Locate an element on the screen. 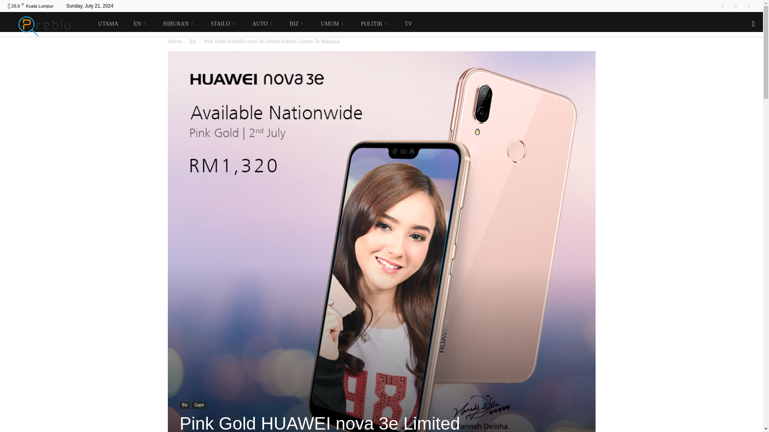 Image resolution: width=769 pixels, height=432 pixels. UTAMA is located at coordinates (106, 24).